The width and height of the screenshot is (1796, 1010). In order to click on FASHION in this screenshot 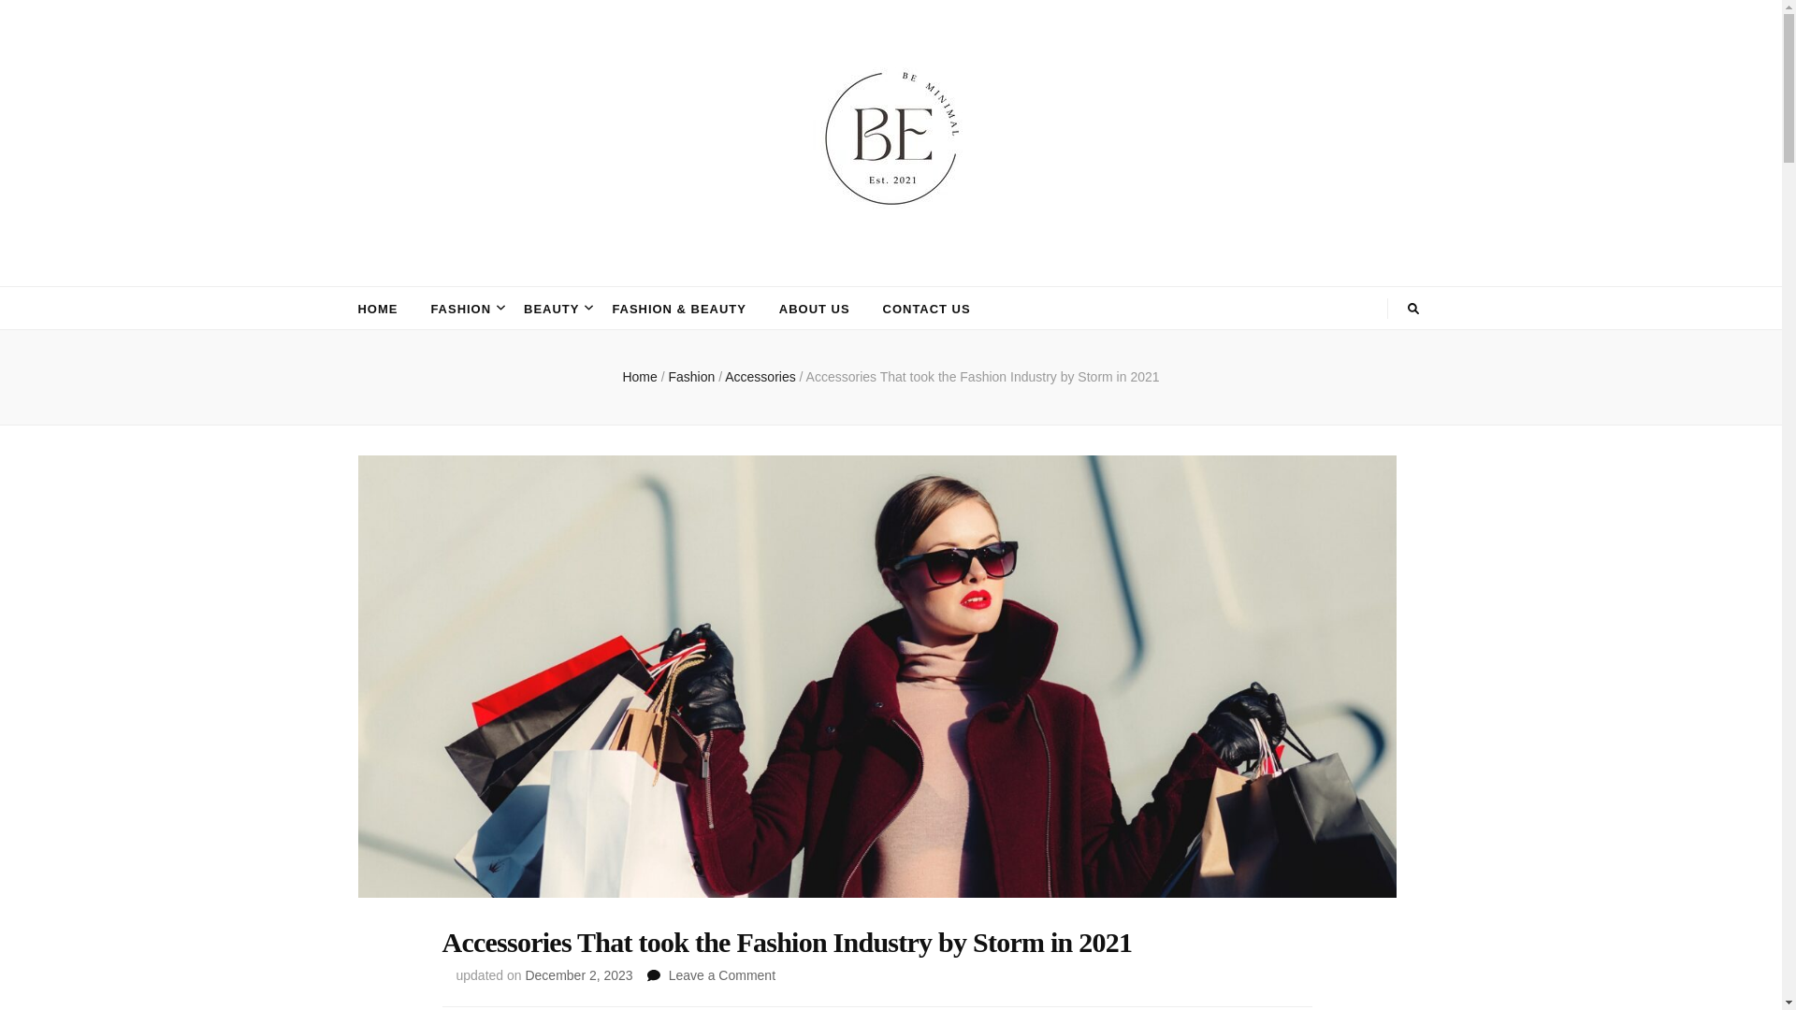, I will do `click(460, 309)`.